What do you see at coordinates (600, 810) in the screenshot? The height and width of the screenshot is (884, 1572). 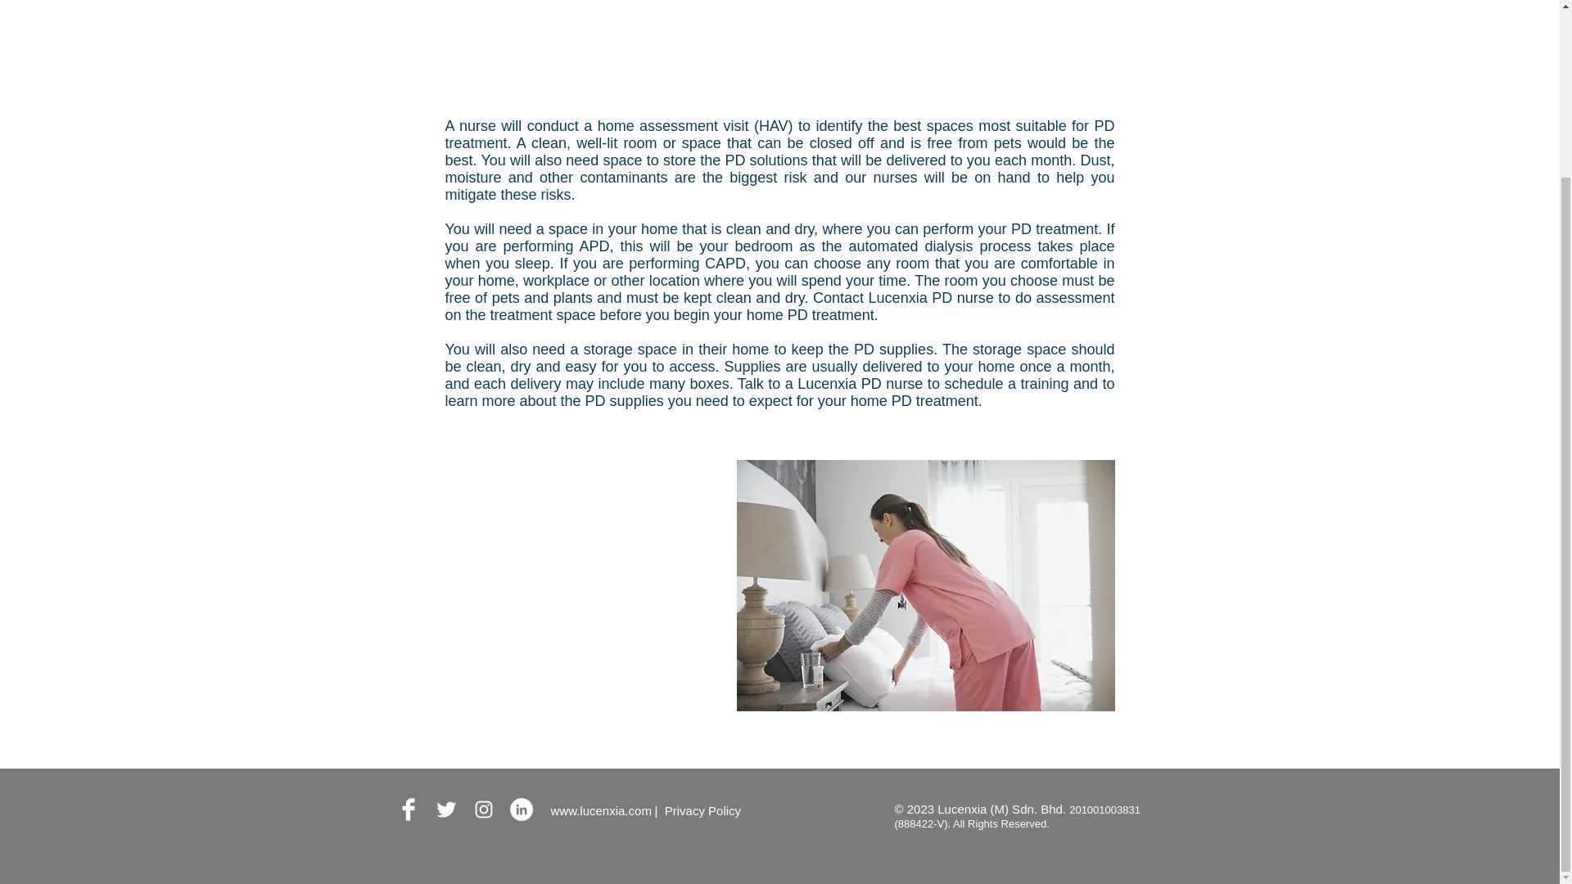 I see `www.lucenxia.com` at bounding box center [600, 810].